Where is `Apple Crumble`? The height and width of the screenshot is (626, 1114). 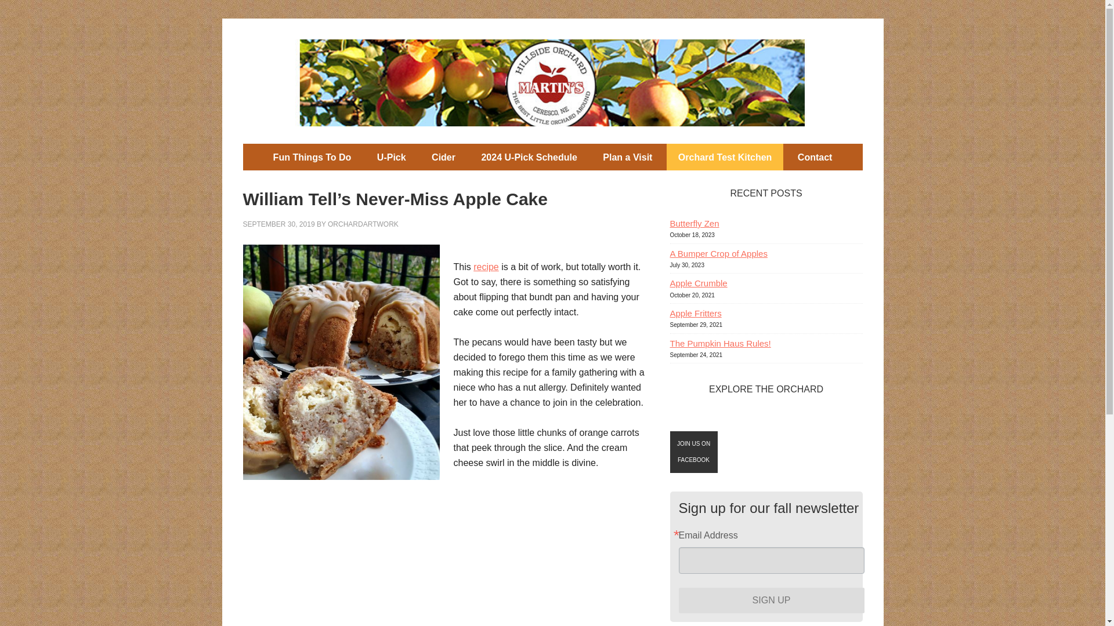
Apple Crumble is located at coordinates (698, 283).